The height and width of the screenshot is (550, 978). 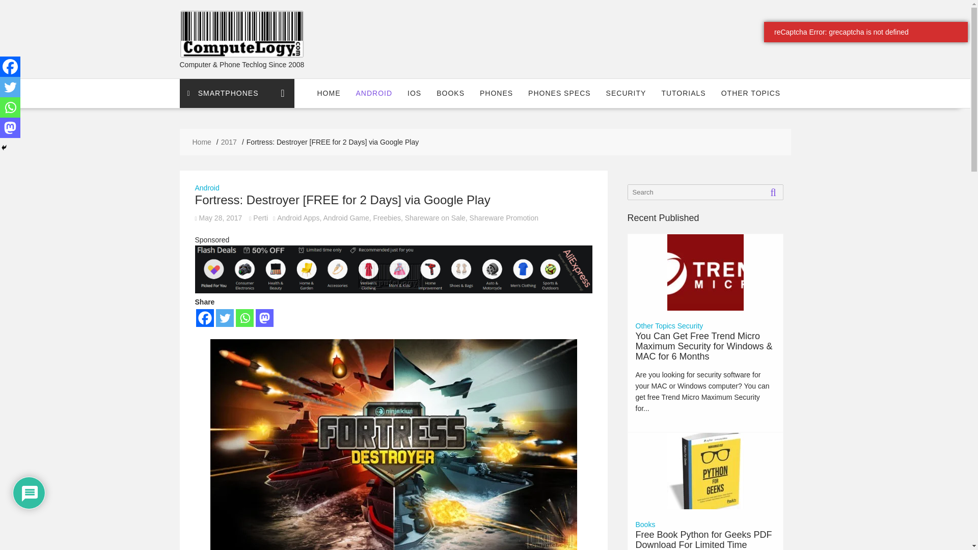 I want to click on Android, so click(x=207, y=187).